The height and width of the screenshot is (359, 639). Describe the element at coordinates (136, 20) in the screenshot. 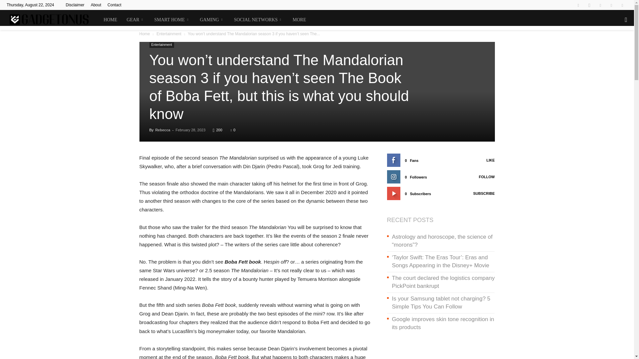

I see `GEAR` at that location.